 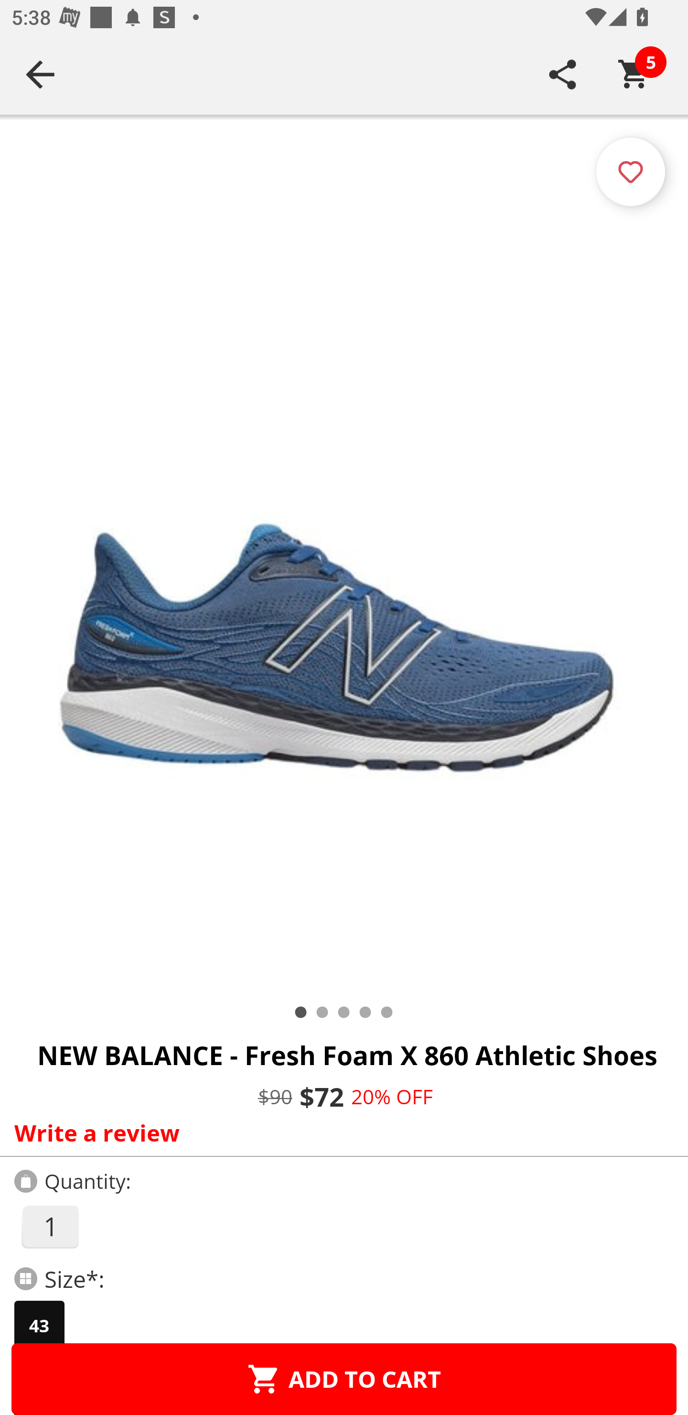 I want to click on 1, so click(x=50, y=1227).